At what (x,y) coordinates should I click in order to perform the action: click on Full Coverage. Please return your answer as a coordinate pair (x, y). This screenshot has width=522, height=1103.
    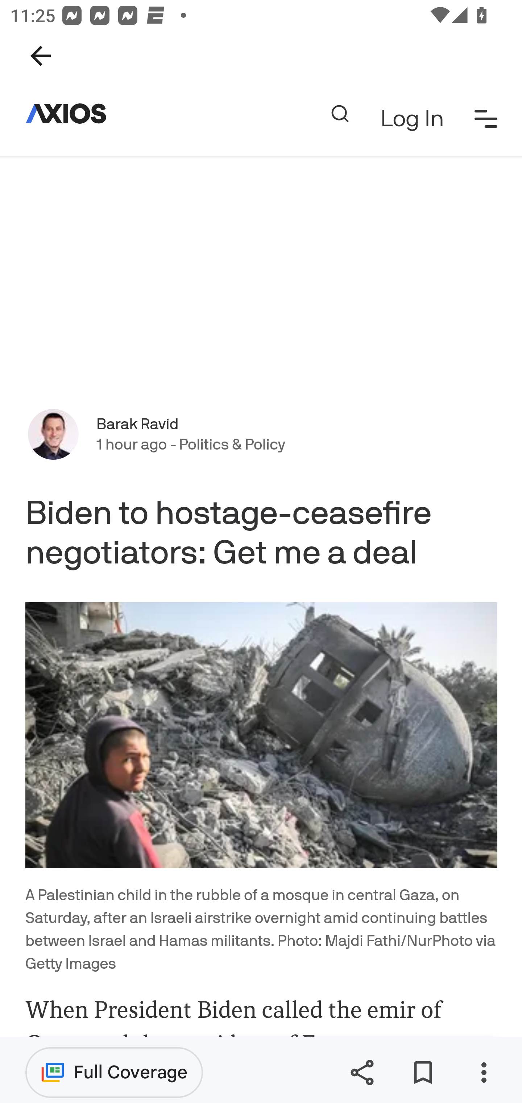
    Looking at the image, I should click on (114, 1072).